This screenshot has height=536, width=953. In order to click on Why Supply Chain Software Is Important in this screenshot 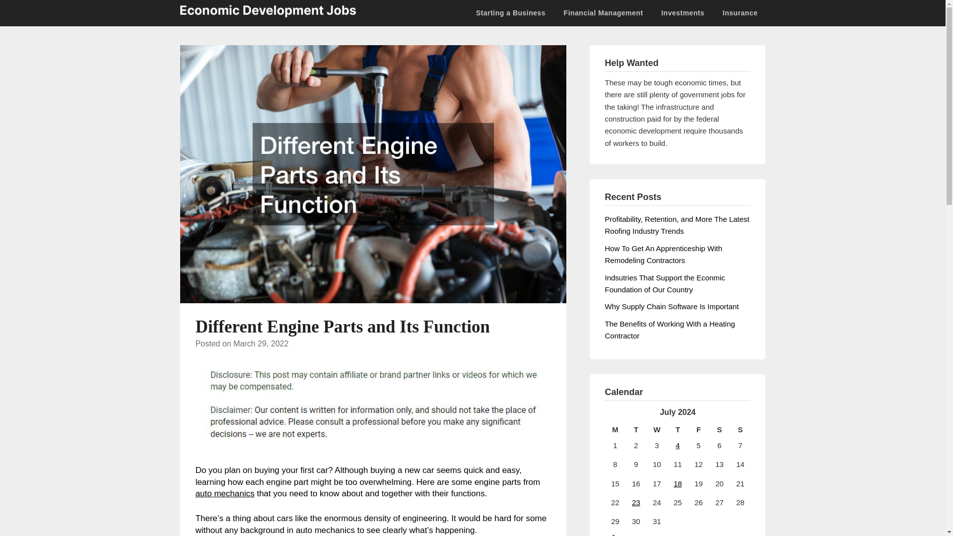, I will do `click(671, 307)`.